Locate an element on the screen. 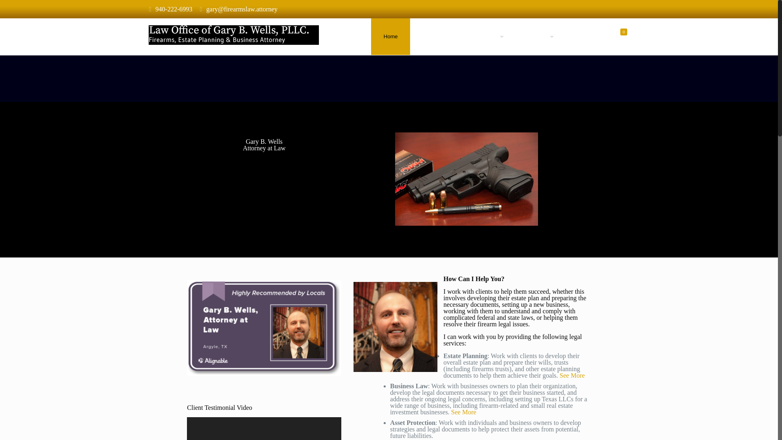  Alignable-highly recommended by locals- revised is located at coordinates (264, 328).